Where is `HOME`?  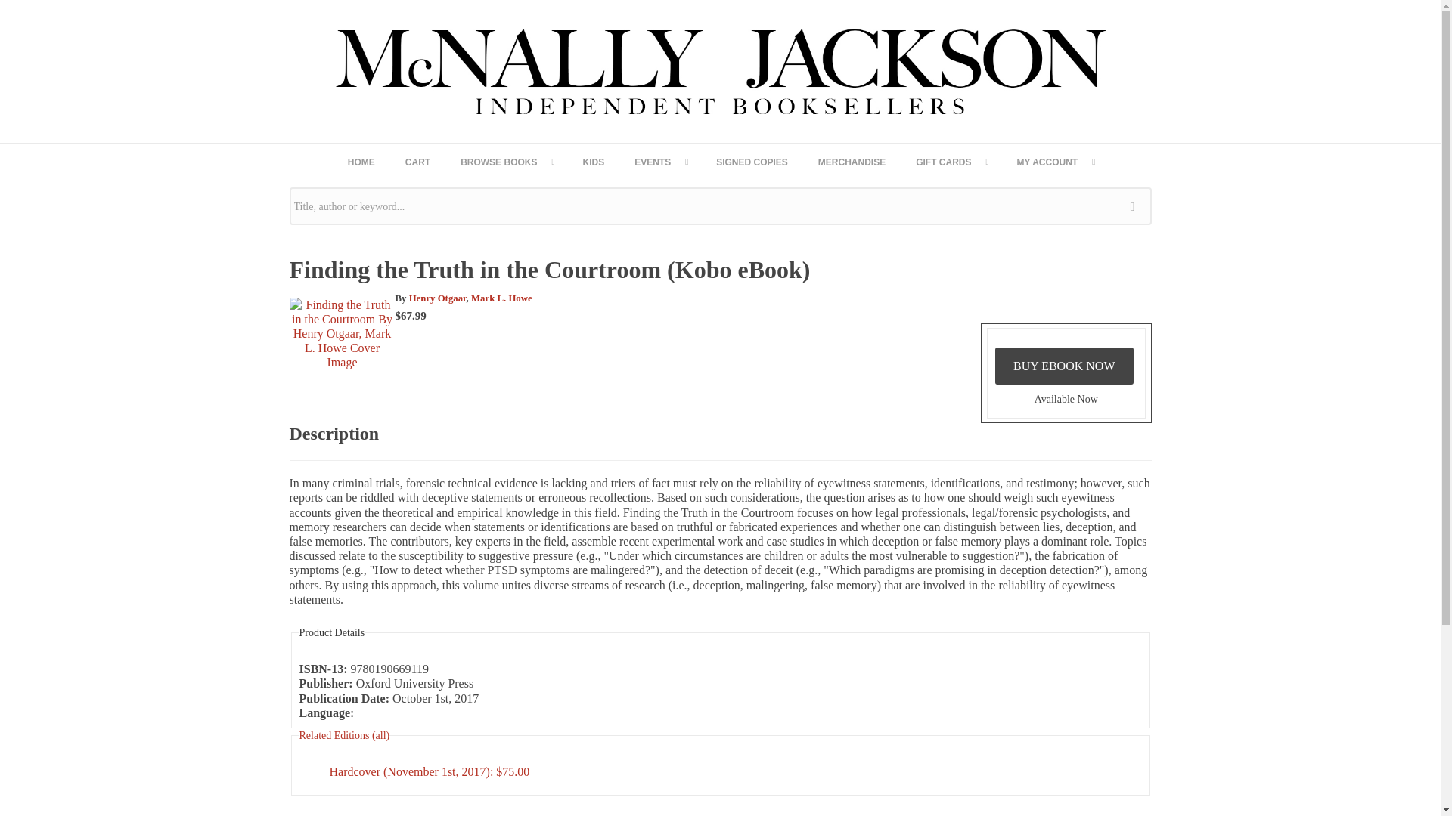
HOME is located at coordinates (361, 162).